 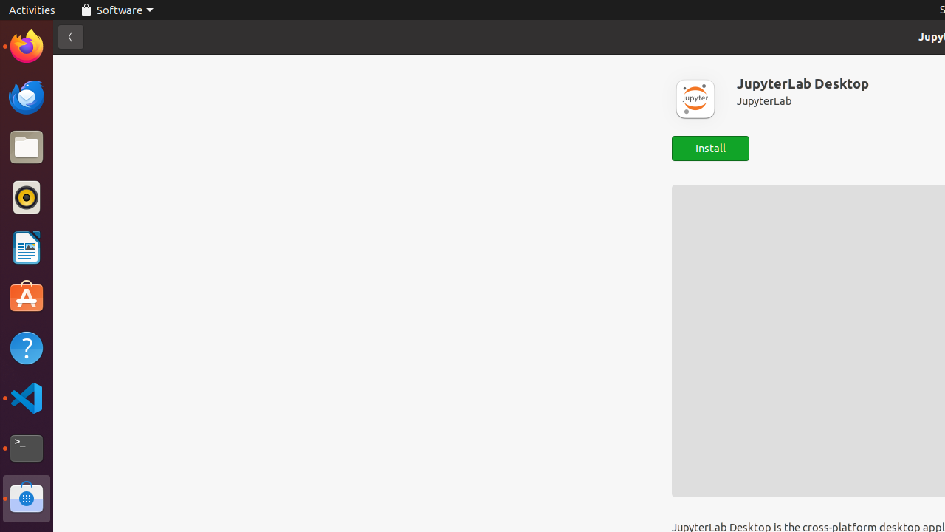 What do you see at coordinates (27, 47) in the screenshot?
I see `Firefox Web Browser` at bounding box center [27, 47].